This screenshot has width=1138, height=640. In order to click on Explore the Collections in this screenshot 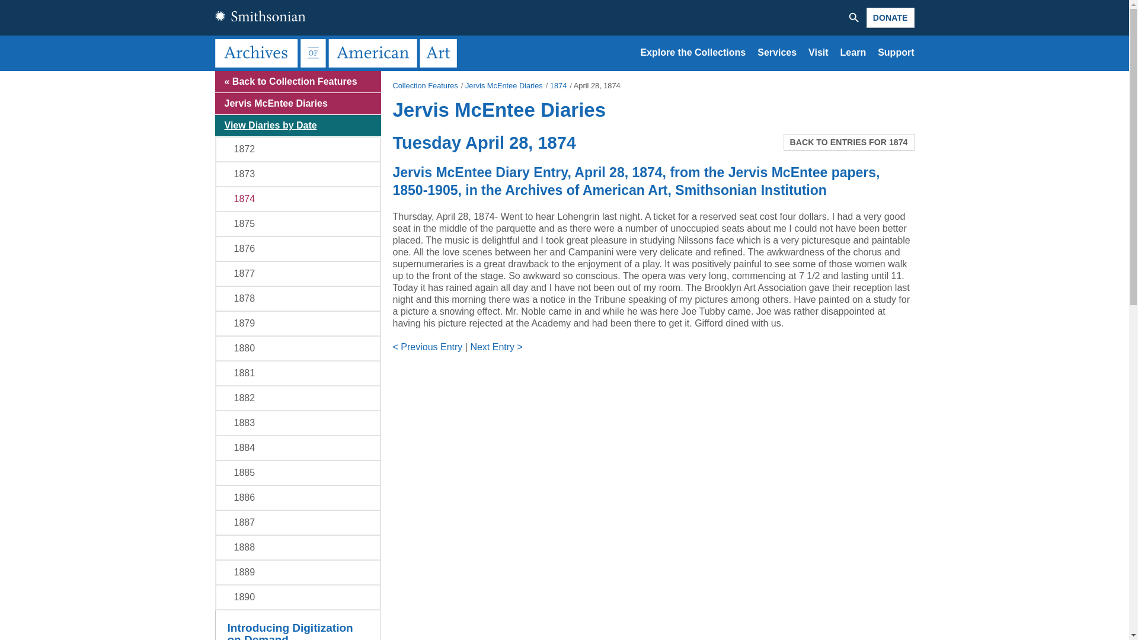, I will do `click(692, 53)`.